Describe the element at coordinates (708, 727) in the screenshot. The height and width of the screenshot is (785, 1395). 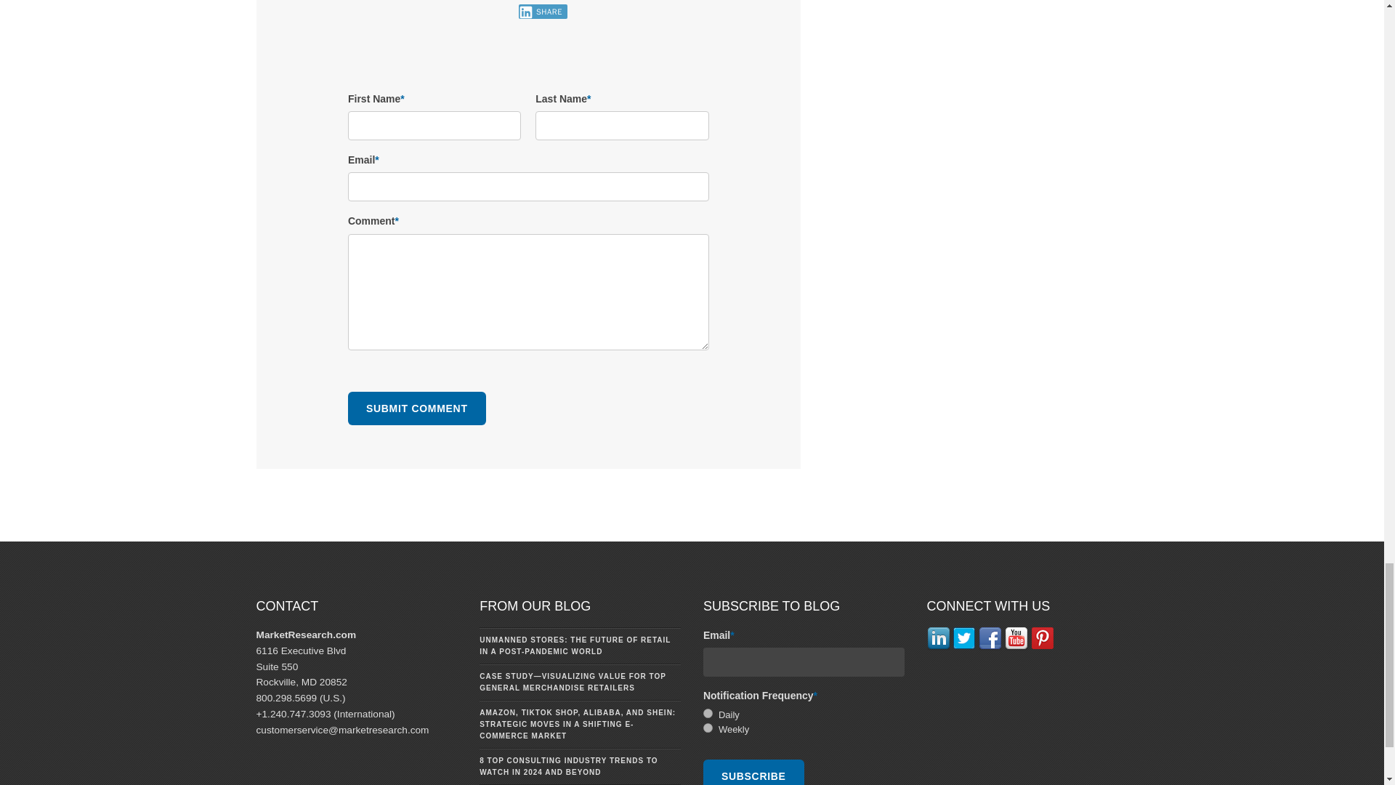
I see `weekly` at that location.